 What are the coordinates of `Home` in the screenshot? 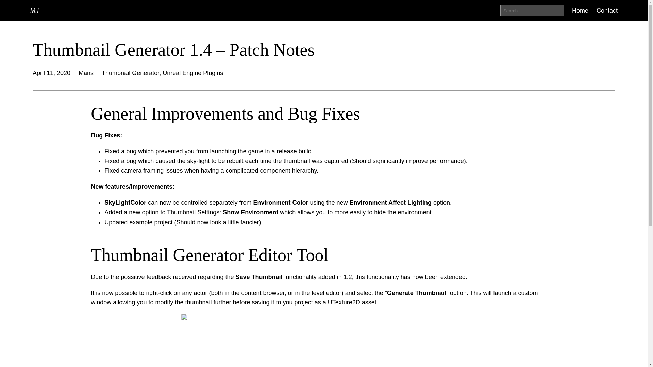 It's located at (580, 11).